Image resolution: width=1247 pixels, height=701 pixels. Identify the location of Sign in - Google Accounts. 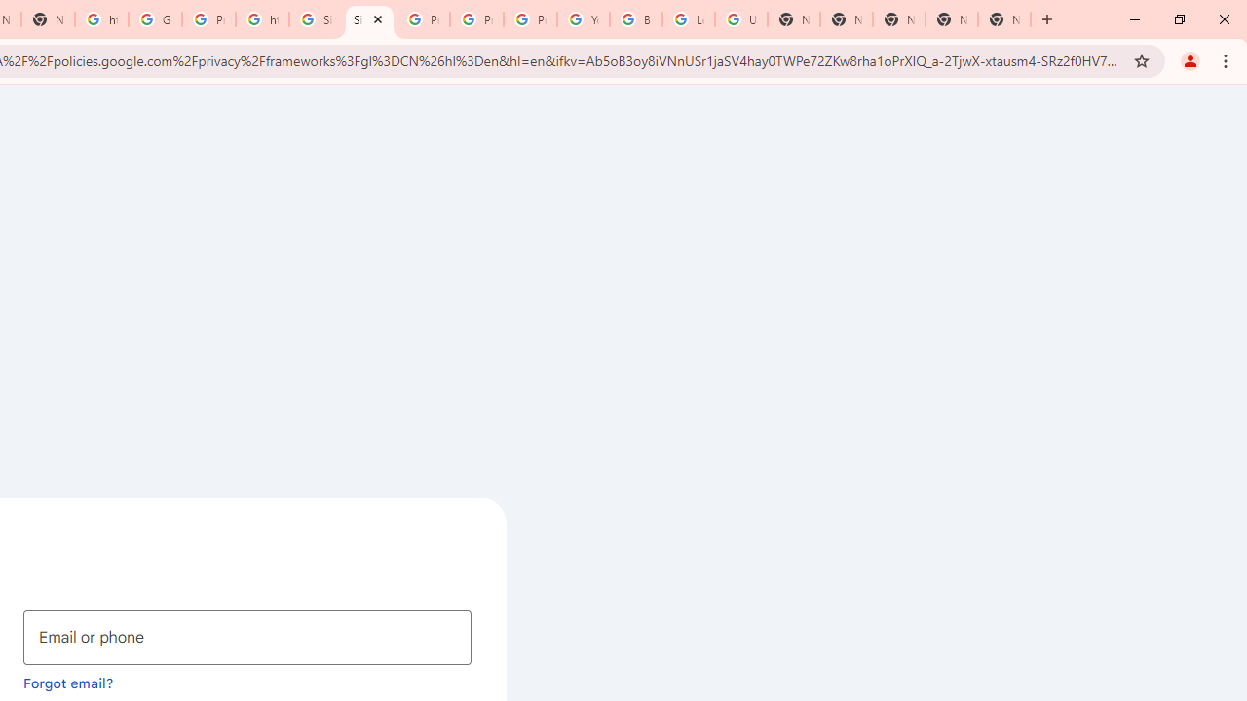
(316, 19).